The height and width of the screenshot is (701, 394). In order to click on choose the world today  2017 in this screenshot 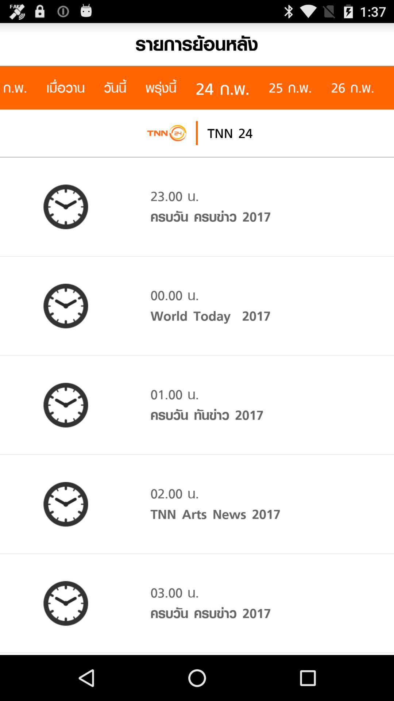, I will do `click(210, 316)`.